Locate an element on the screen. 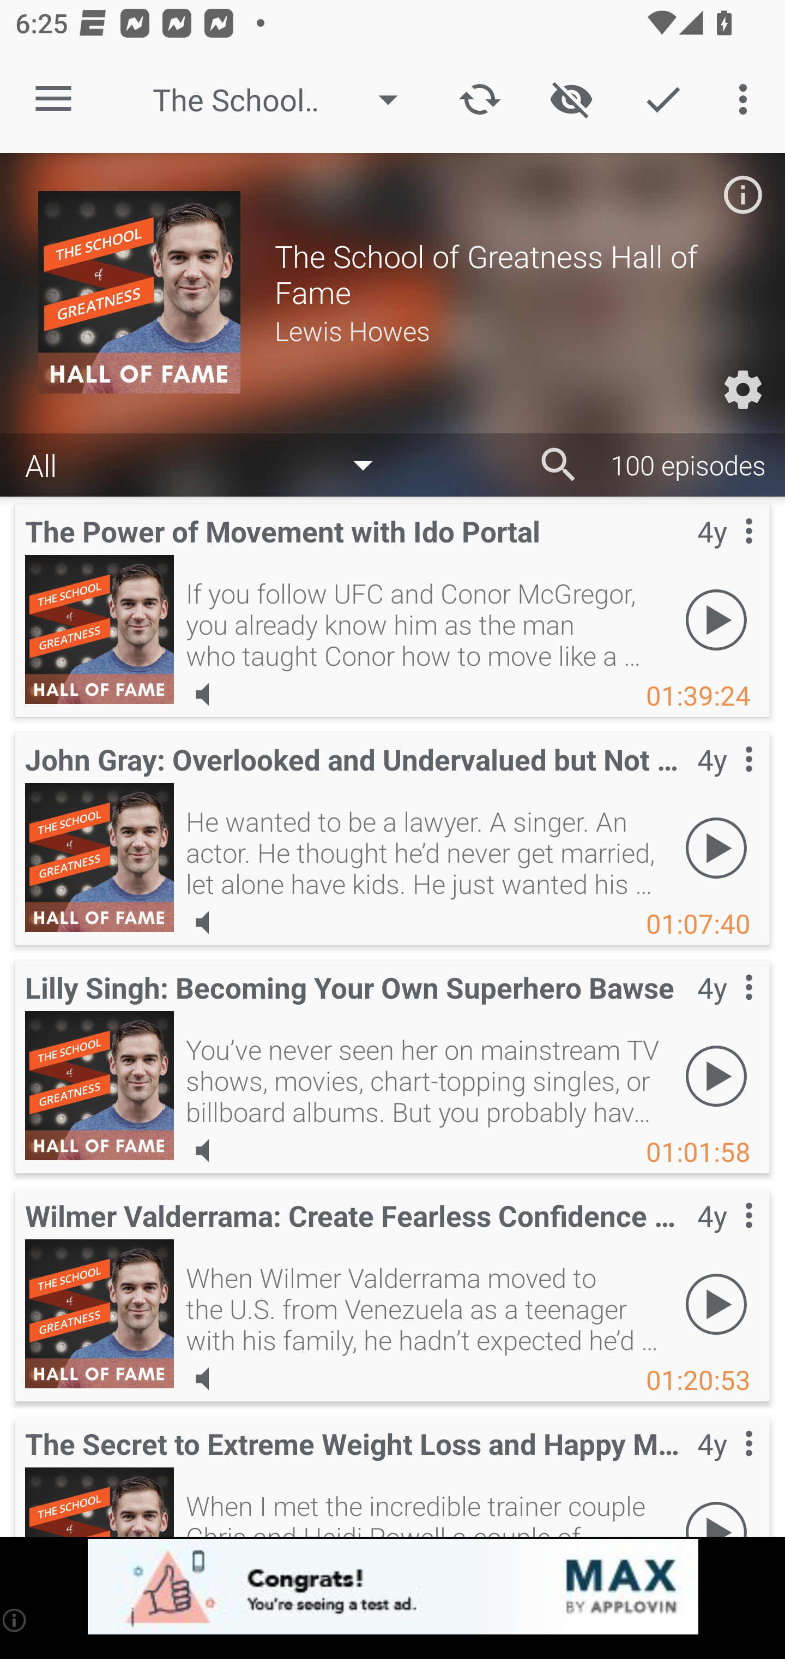  Play is located at coordinates (716, 619).